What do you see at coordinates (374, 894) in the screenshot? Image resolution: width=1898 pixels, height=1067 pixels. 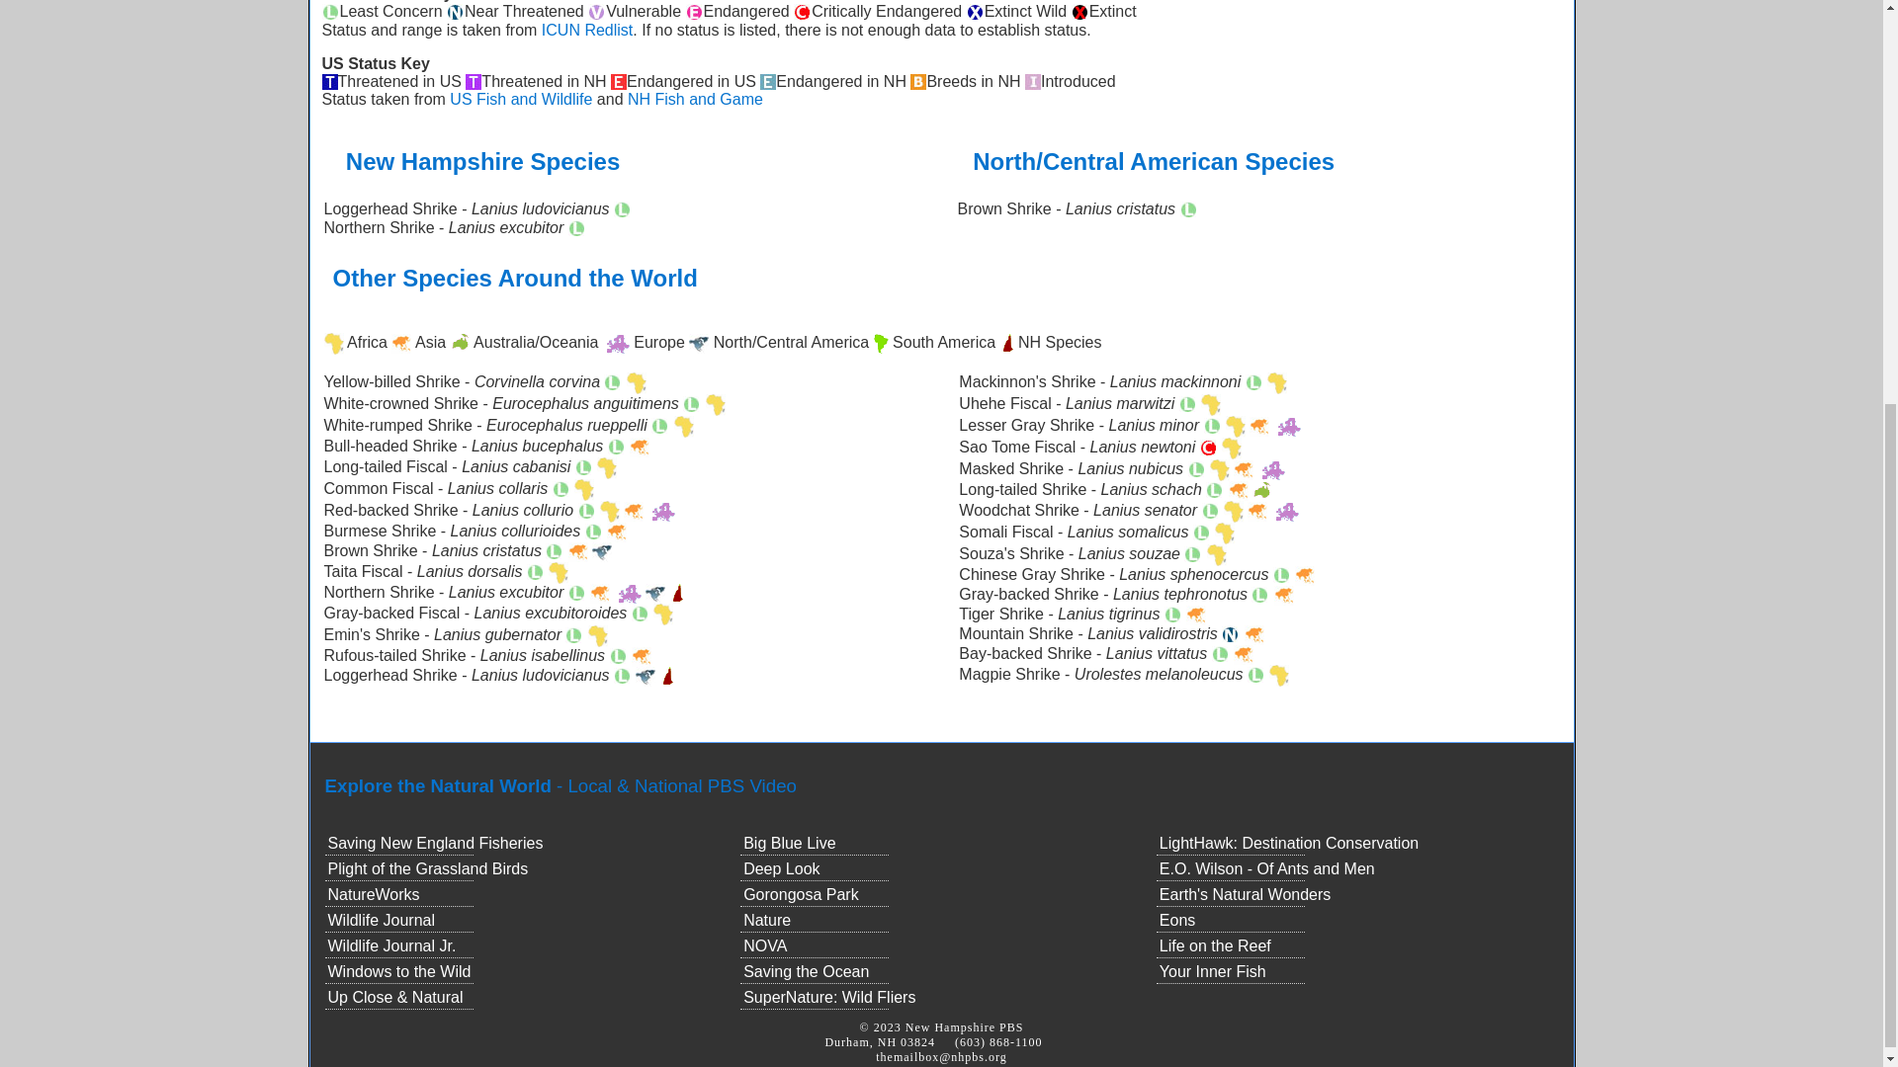 I see `NatureWorks` at bounding box center [374, 894].